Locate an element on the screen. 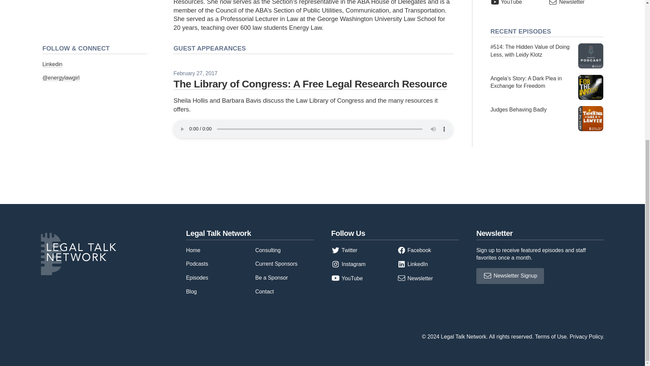 This screenshot has width=650, height=366. Twitter is located at coordinates (344, 250).